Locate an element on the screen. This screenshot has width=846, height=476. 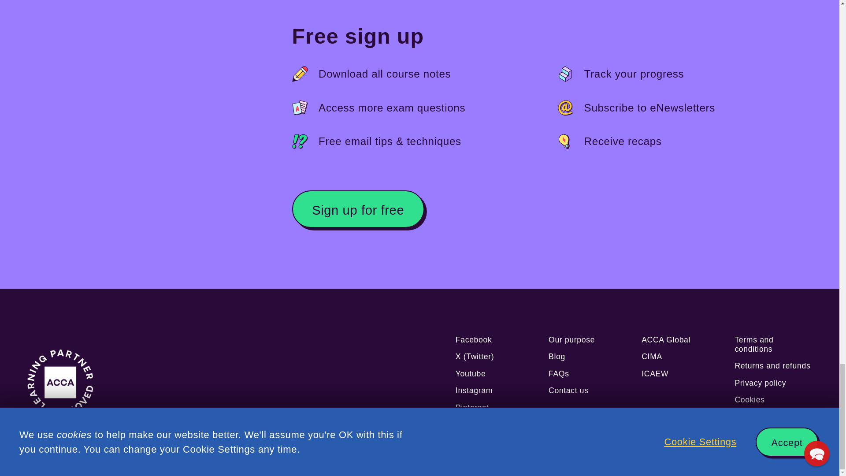
Our purpose is located at coordinates (587, 340).